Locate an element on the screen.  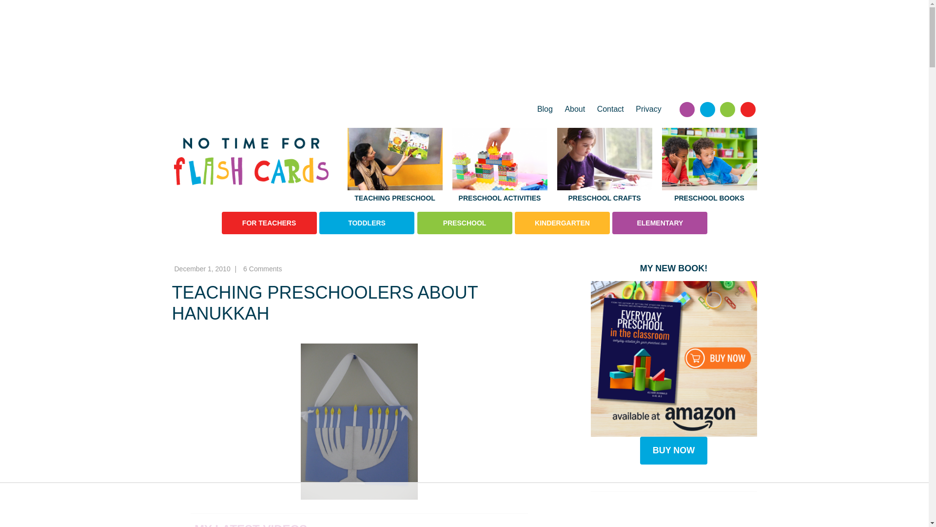
KINDERGARTEN is located at coordinates (563, 223).